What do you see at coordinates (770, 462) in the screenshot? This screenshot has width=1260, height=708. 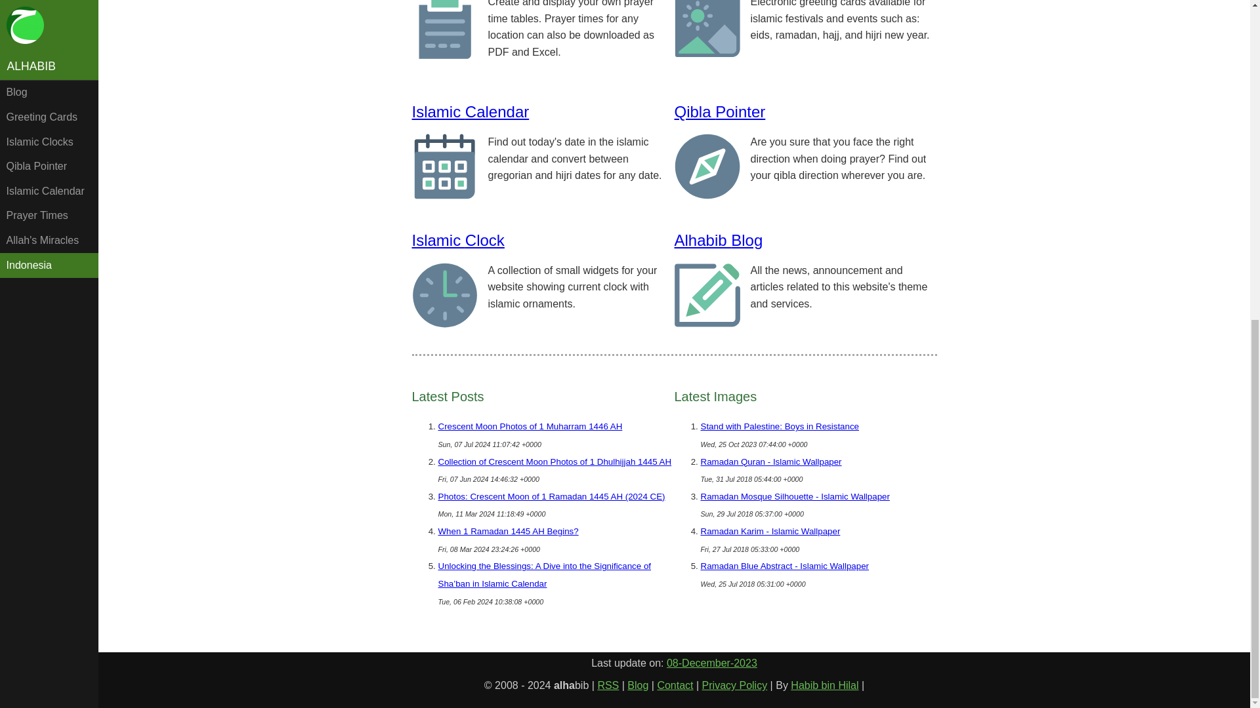 I see `Ramadan Quran - Islamic Wallpaper` at bounding box center [770, 462].